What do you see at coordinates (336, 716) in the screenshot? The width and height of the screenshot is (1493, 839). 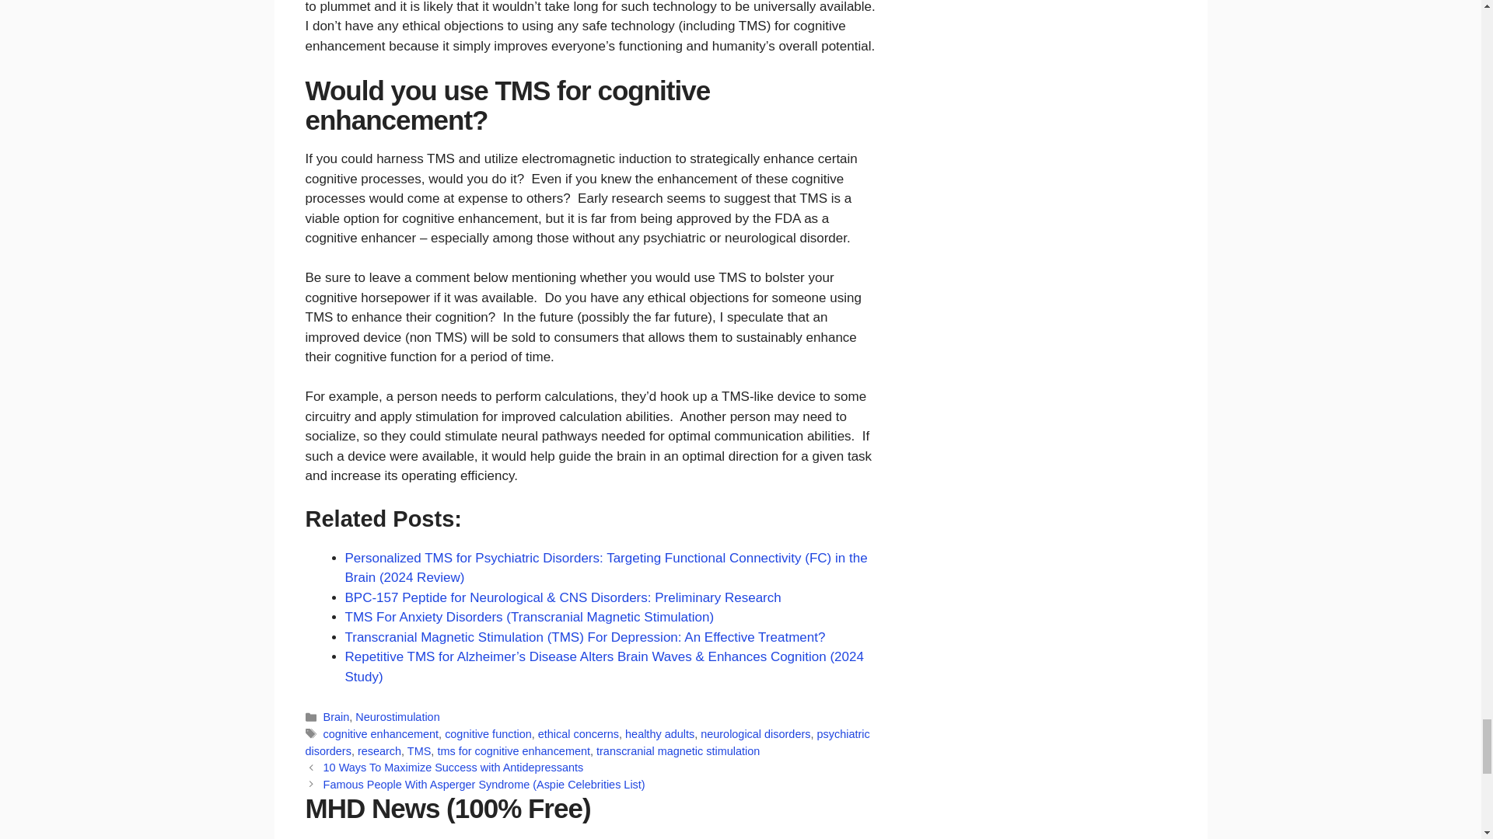 I see `Brain` at bounding box center [336, 716].